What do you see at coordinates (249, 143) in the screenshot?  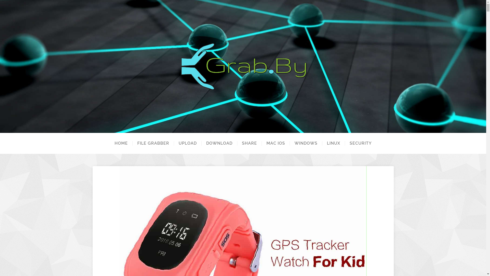 I see `SHARE` at bounding box center [249, 143].